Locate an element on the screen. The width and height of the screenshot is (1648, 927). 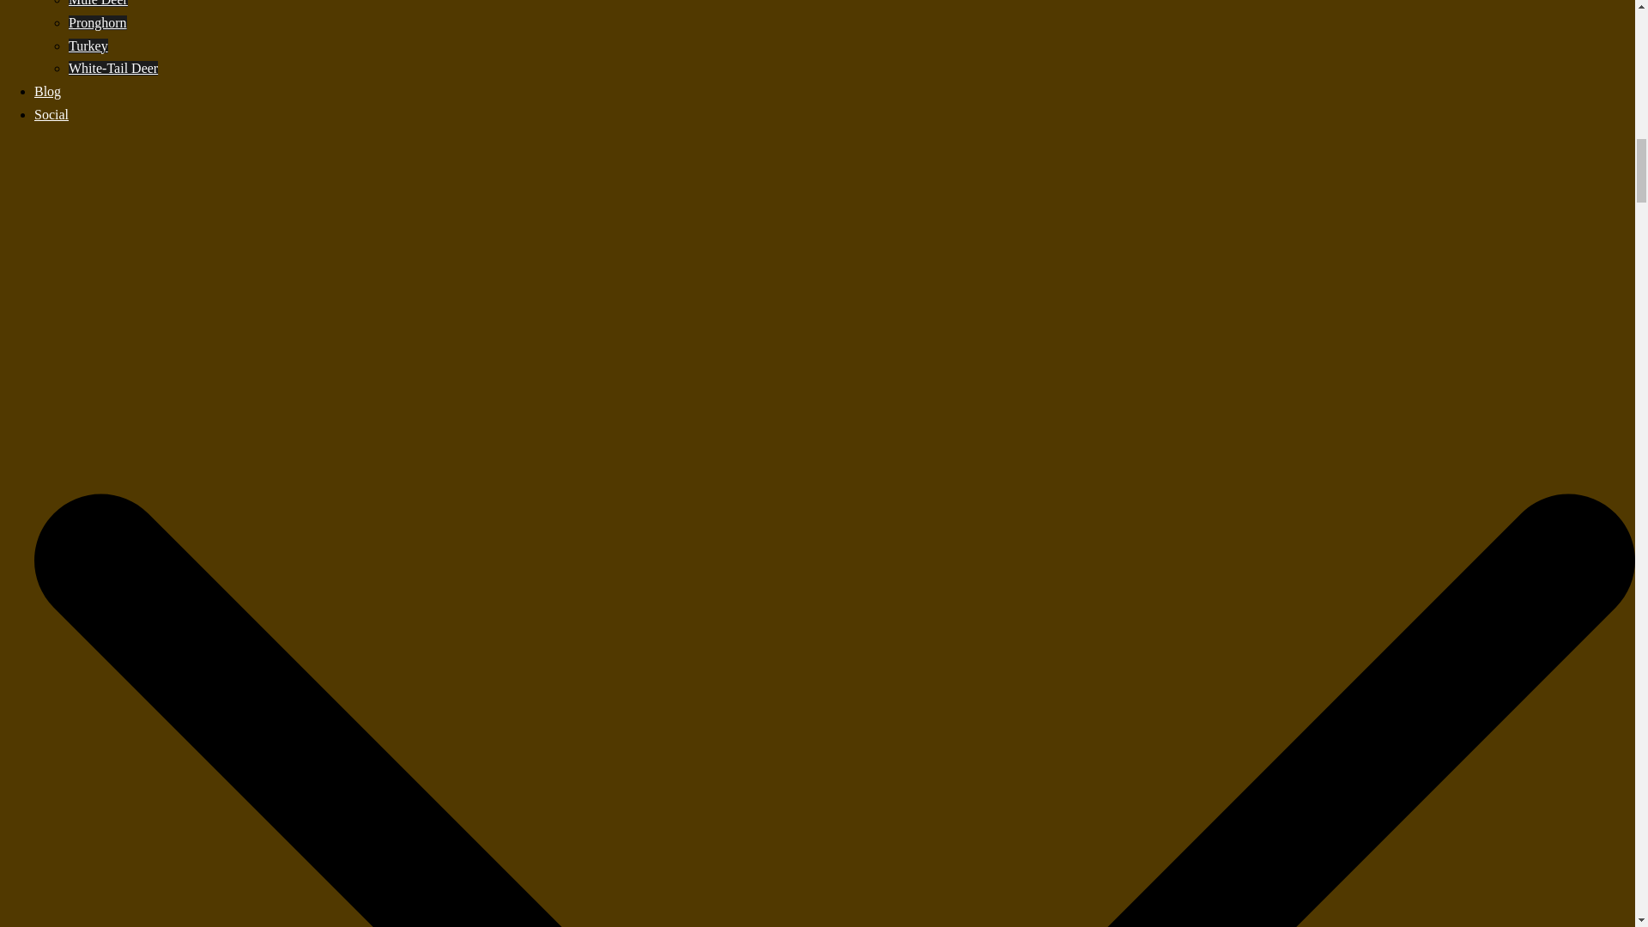
Blog is located at coordinates (48, 91).